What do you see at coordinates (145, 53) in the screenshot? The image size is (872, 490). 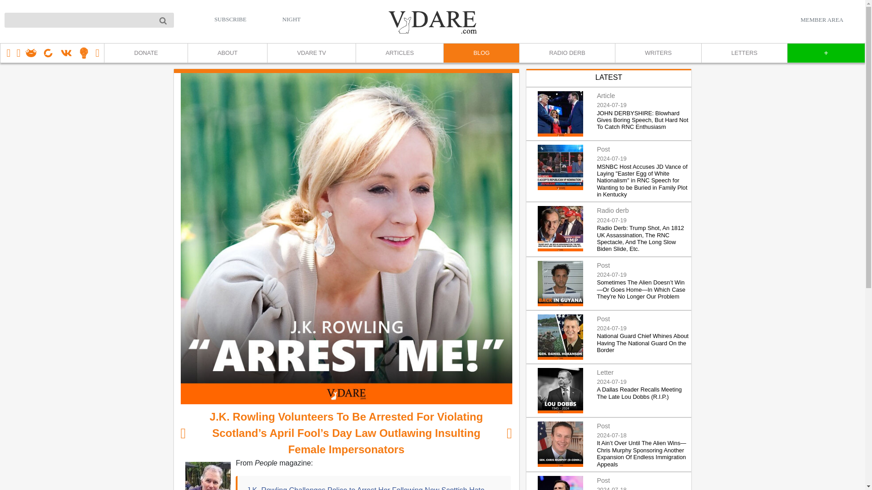 I see `DONATE` at bounding box center [145, 53].